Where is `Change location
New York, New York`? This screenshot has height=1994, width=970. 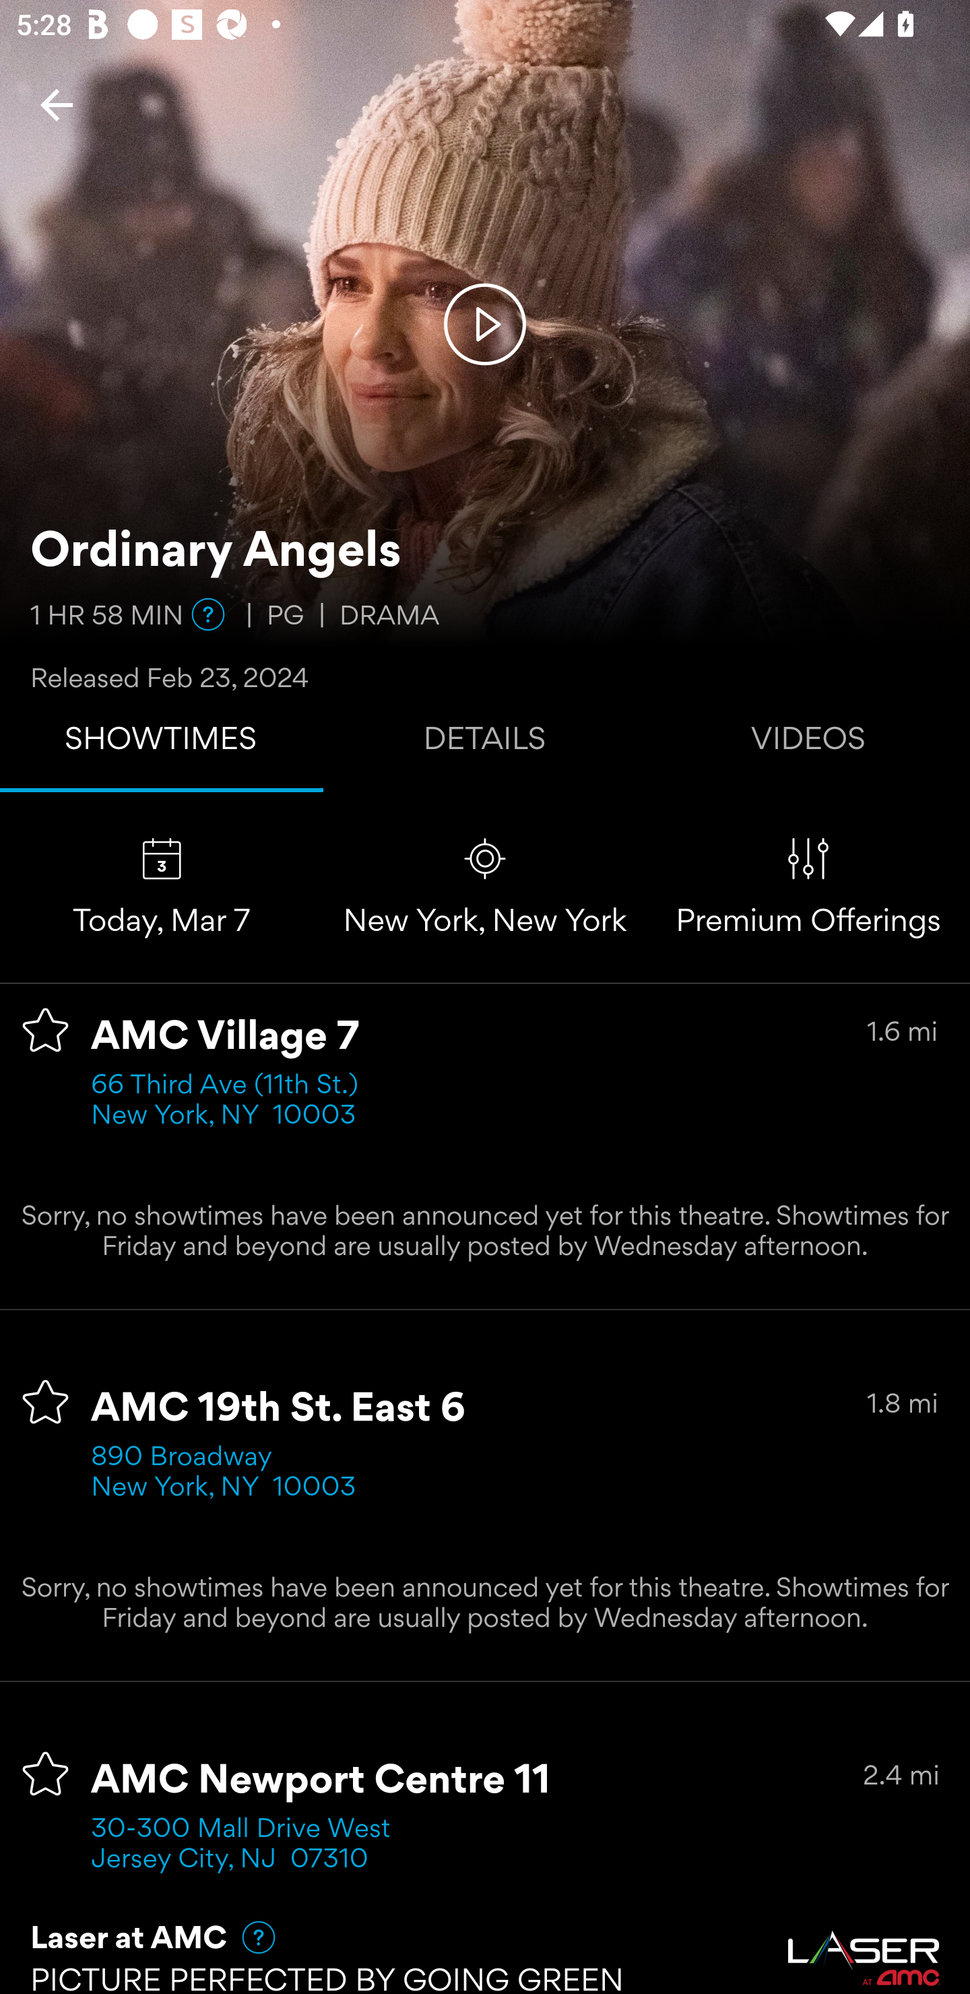 Change location
New York, New York is located at coordinates (485, 887).